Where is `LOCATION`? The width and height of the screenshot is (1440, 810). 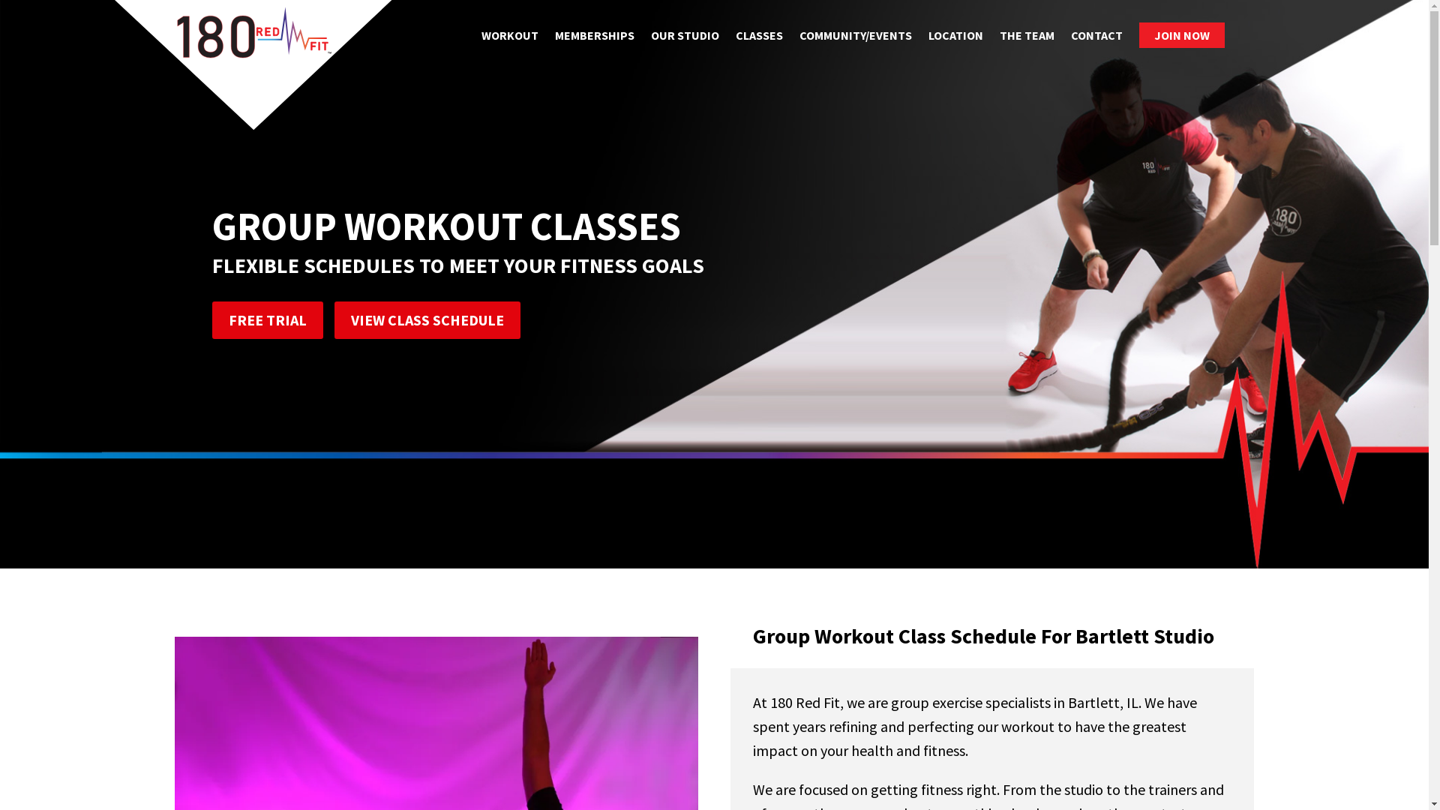
LOCATION is located at coordinates (955, 35).